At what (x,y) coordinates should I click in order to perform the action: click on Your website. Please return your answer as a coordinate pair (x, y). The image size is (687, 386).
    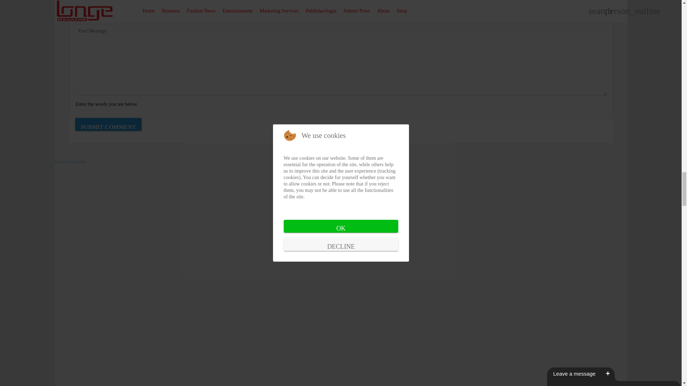
    Looking at the image, I should click on (341, 18).